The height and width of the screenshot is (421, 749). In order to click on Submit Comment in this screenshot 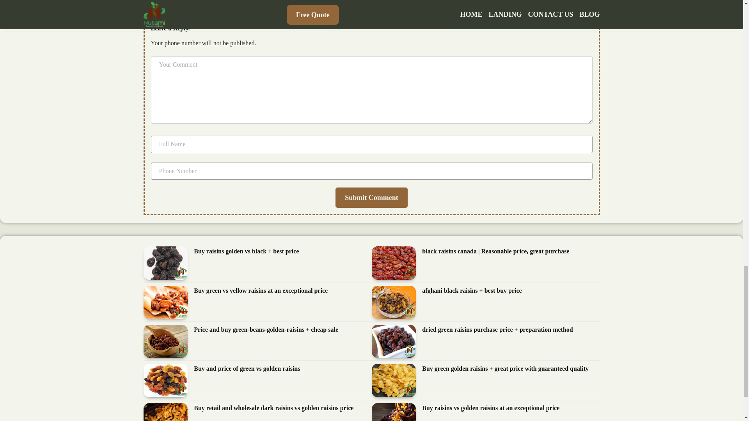, I will do `click(371, 197)`.